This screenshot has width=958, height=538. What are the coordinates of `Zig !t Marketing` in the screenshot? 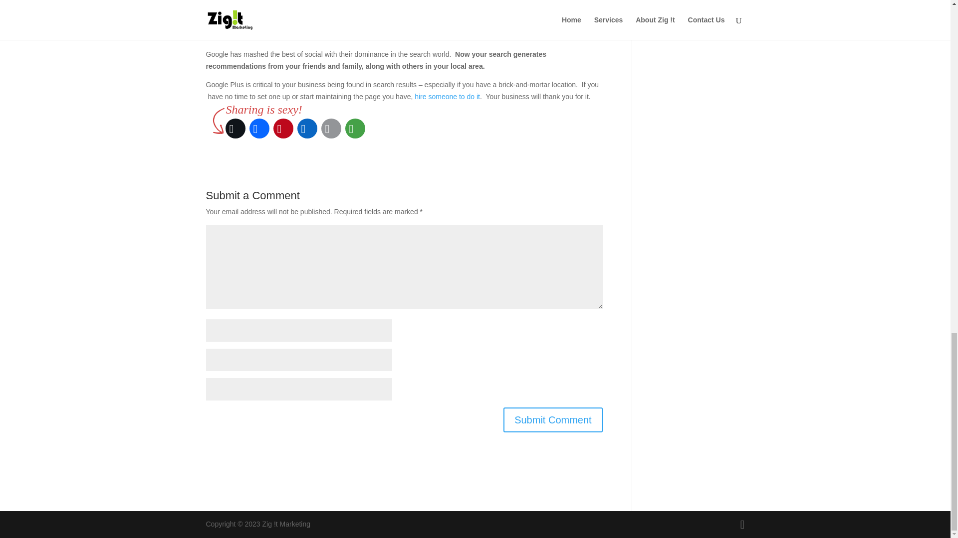 It's located at (447, 96).